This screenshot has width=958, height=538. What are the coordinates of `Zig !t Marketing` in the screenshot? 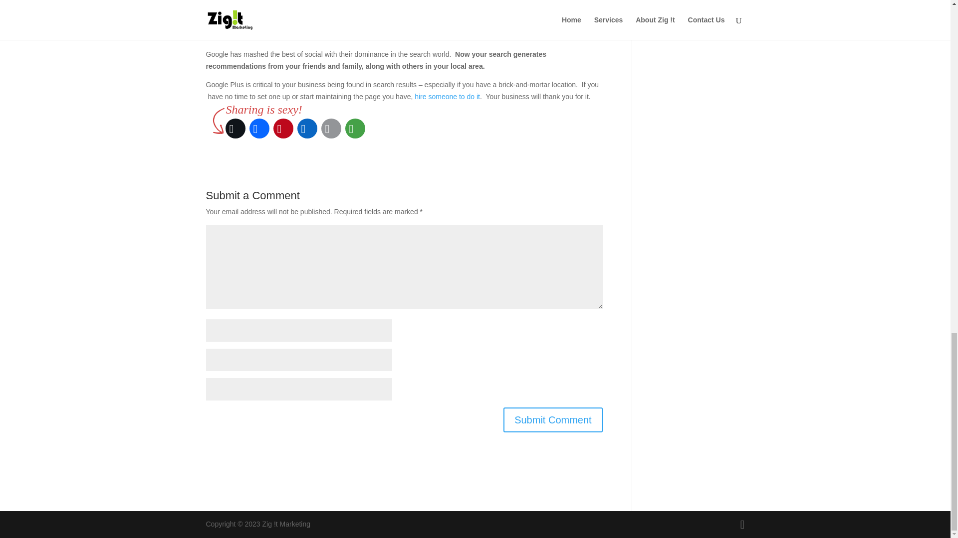 It's located at (447, 96).